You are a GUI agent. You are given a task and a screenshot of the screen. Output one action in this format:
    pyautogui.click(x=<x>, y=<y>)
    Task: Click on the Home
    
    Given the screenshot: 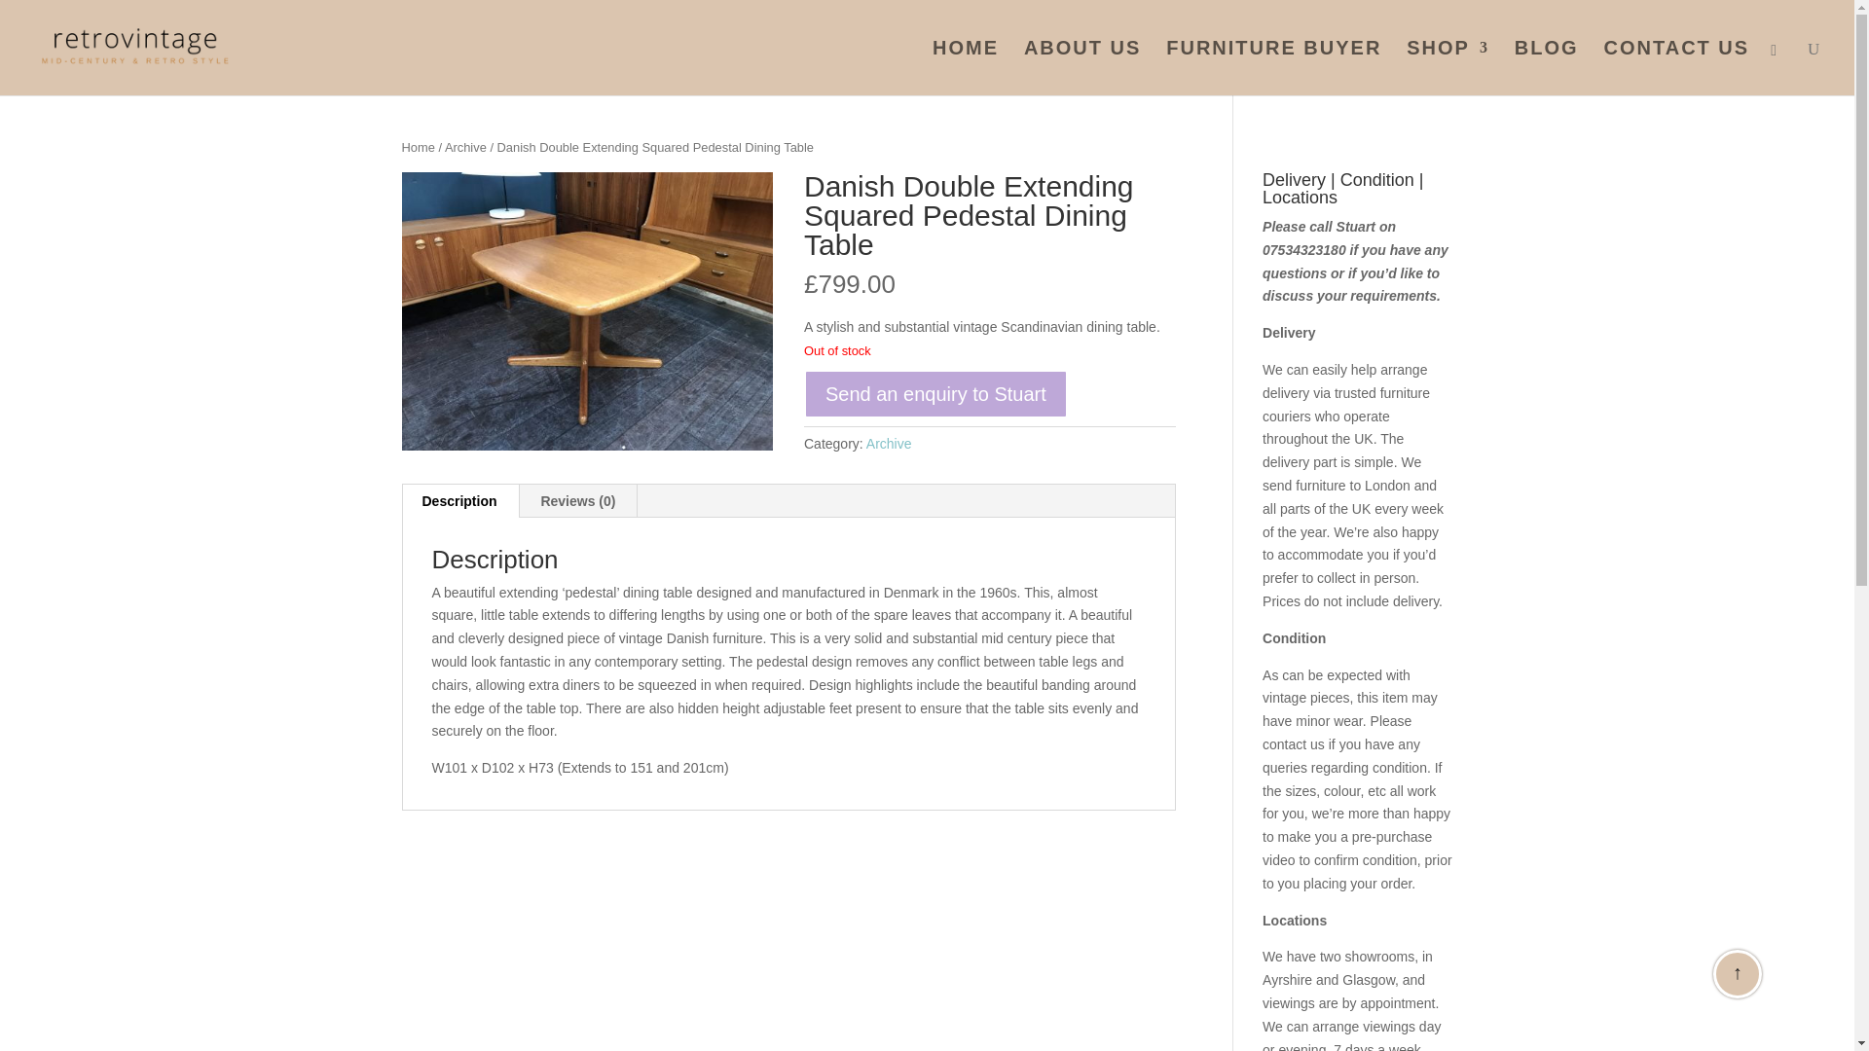 What is the action you would take?
    pyautogui.click(x=417, y=146)
    